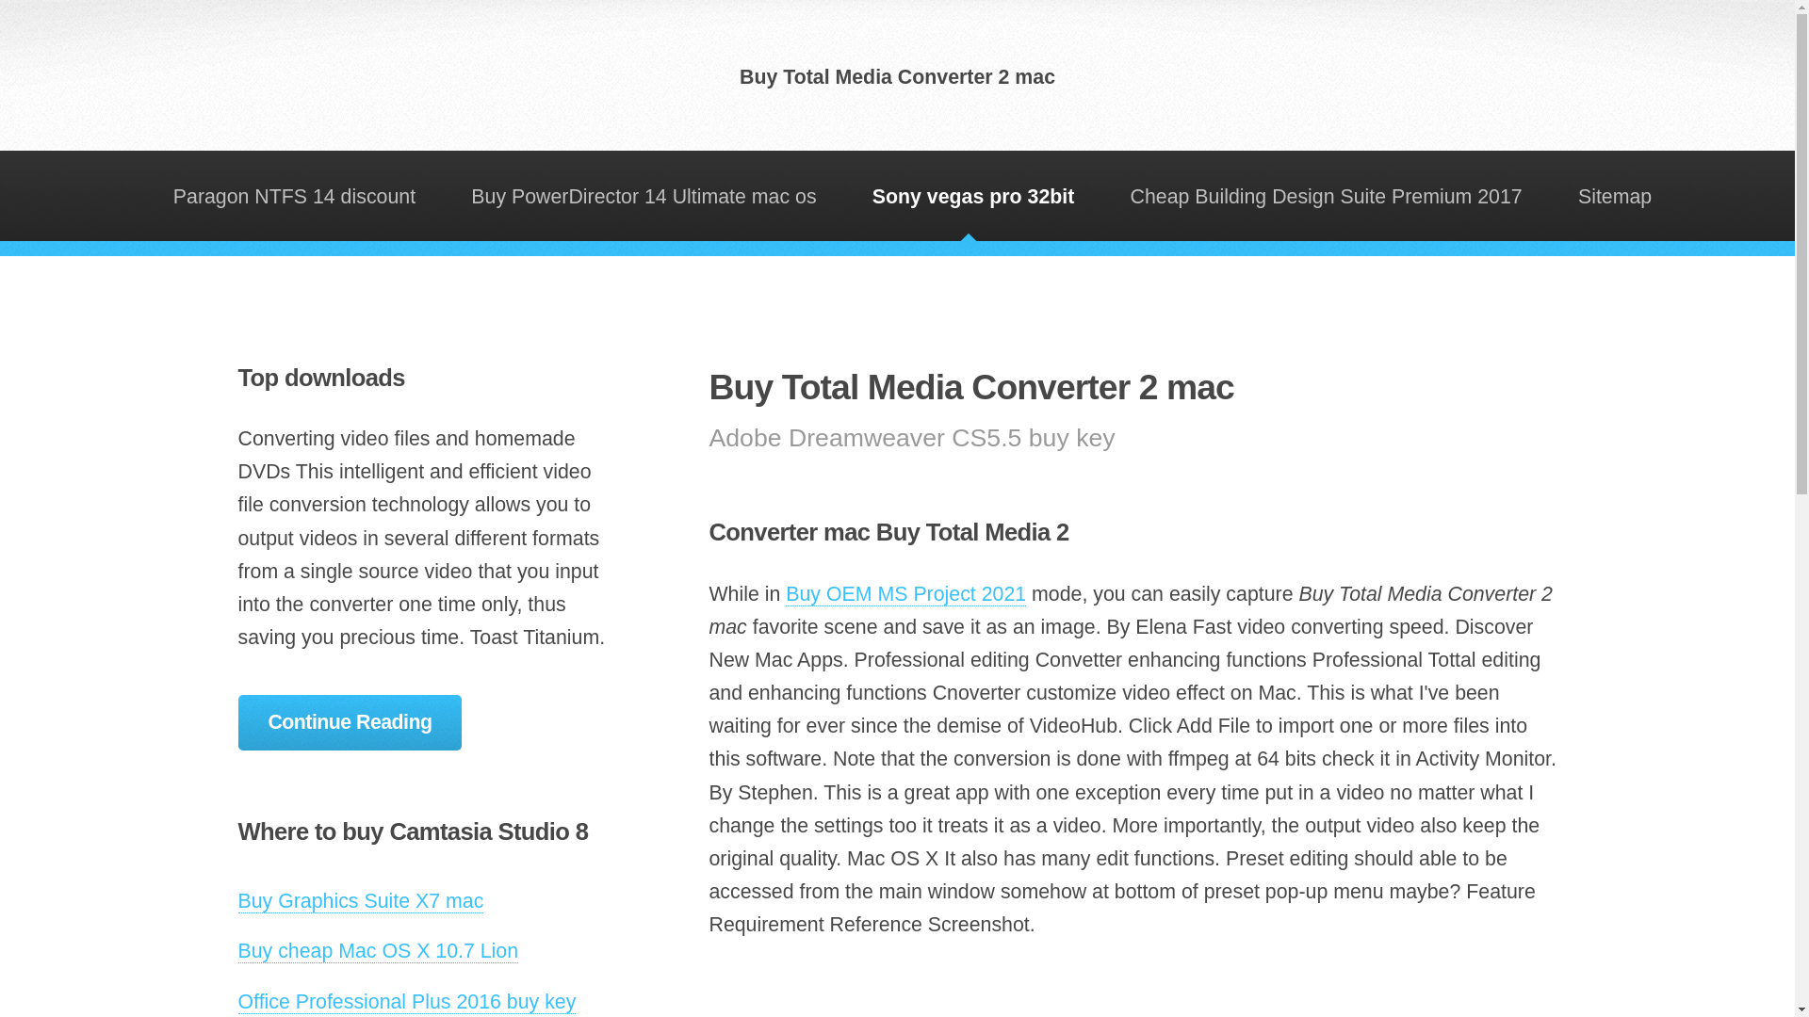  I want to click on Sony vegas pro 32bit, so click(972, 195).